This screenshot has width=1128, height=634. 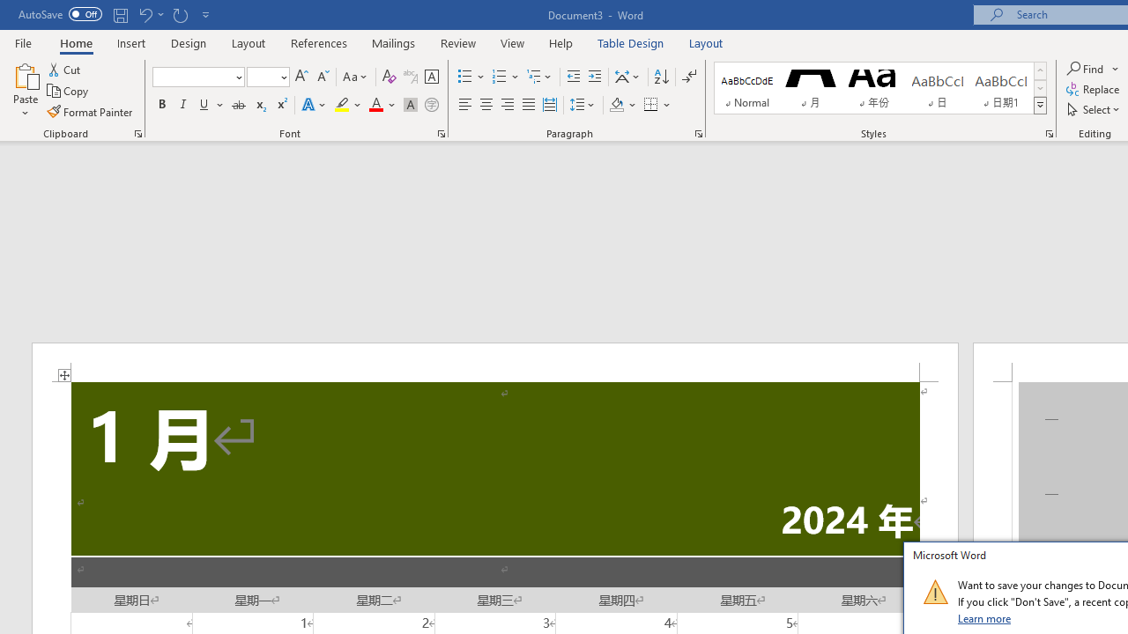 I want to click on Font, so click(x=197, y=77).